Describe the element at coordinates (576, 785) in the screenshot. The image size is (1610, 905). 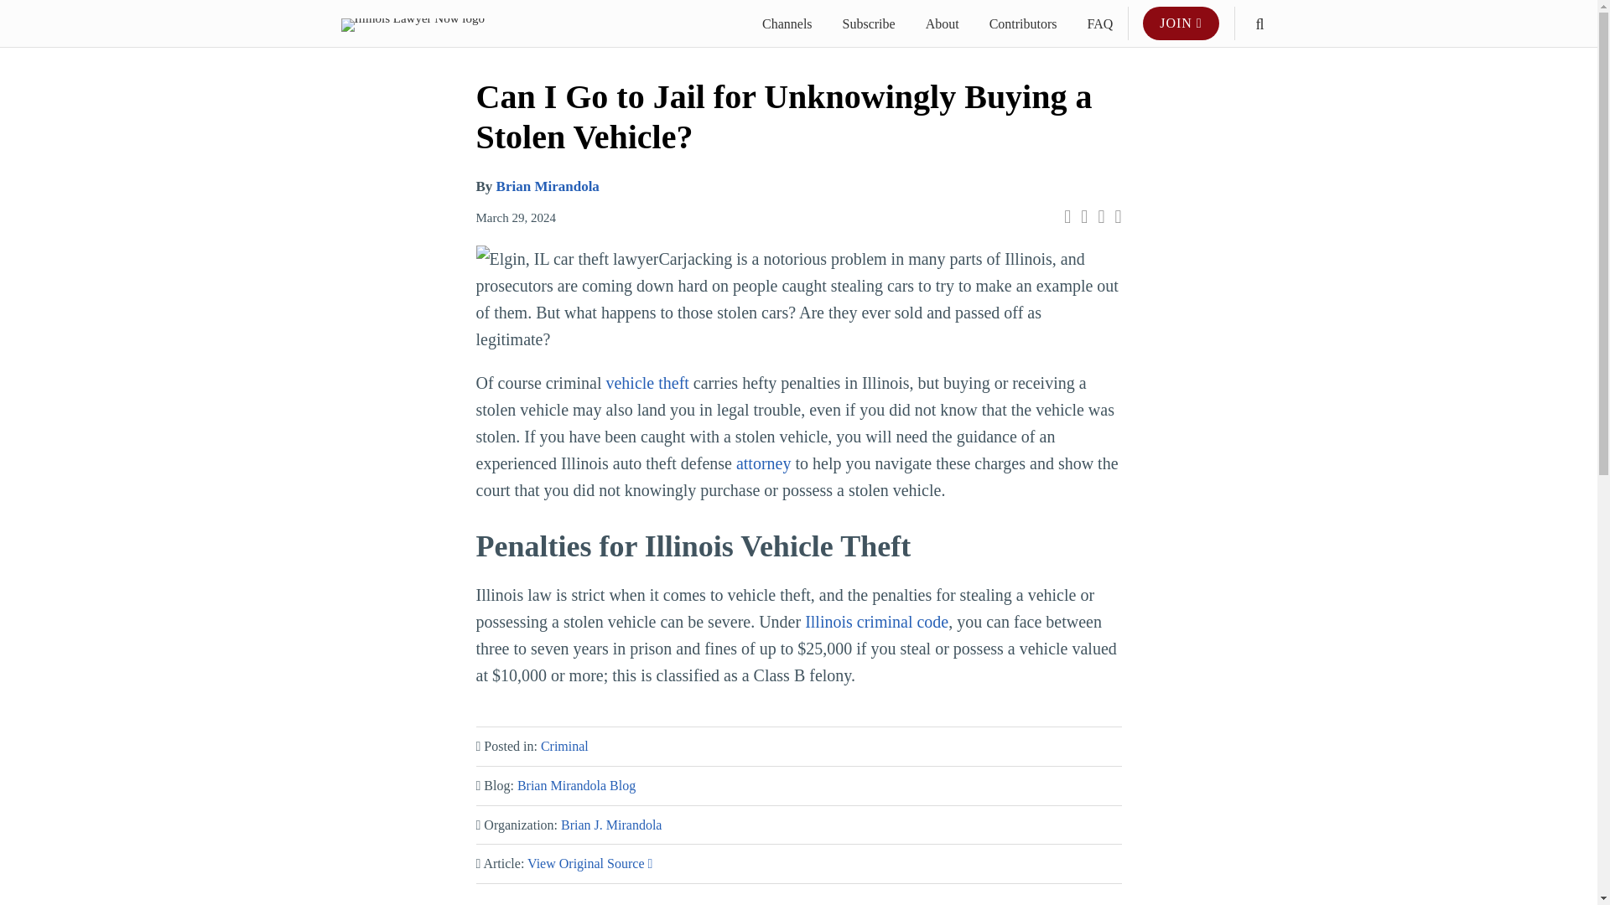
I see `Brian Mirandola Blog` at that location.